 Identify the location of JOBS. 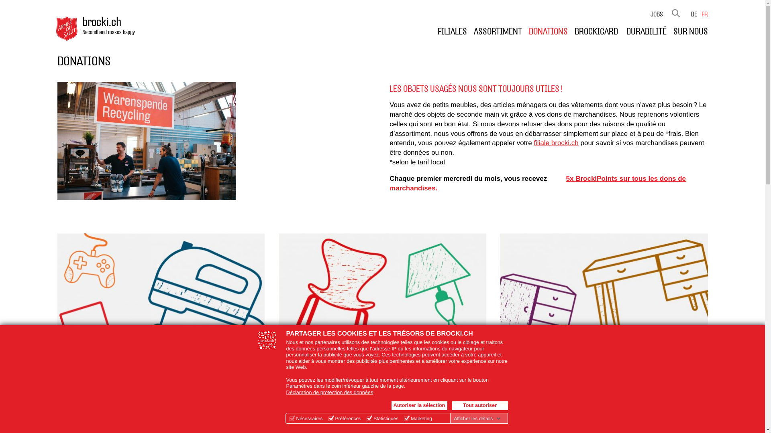
(657, 14).